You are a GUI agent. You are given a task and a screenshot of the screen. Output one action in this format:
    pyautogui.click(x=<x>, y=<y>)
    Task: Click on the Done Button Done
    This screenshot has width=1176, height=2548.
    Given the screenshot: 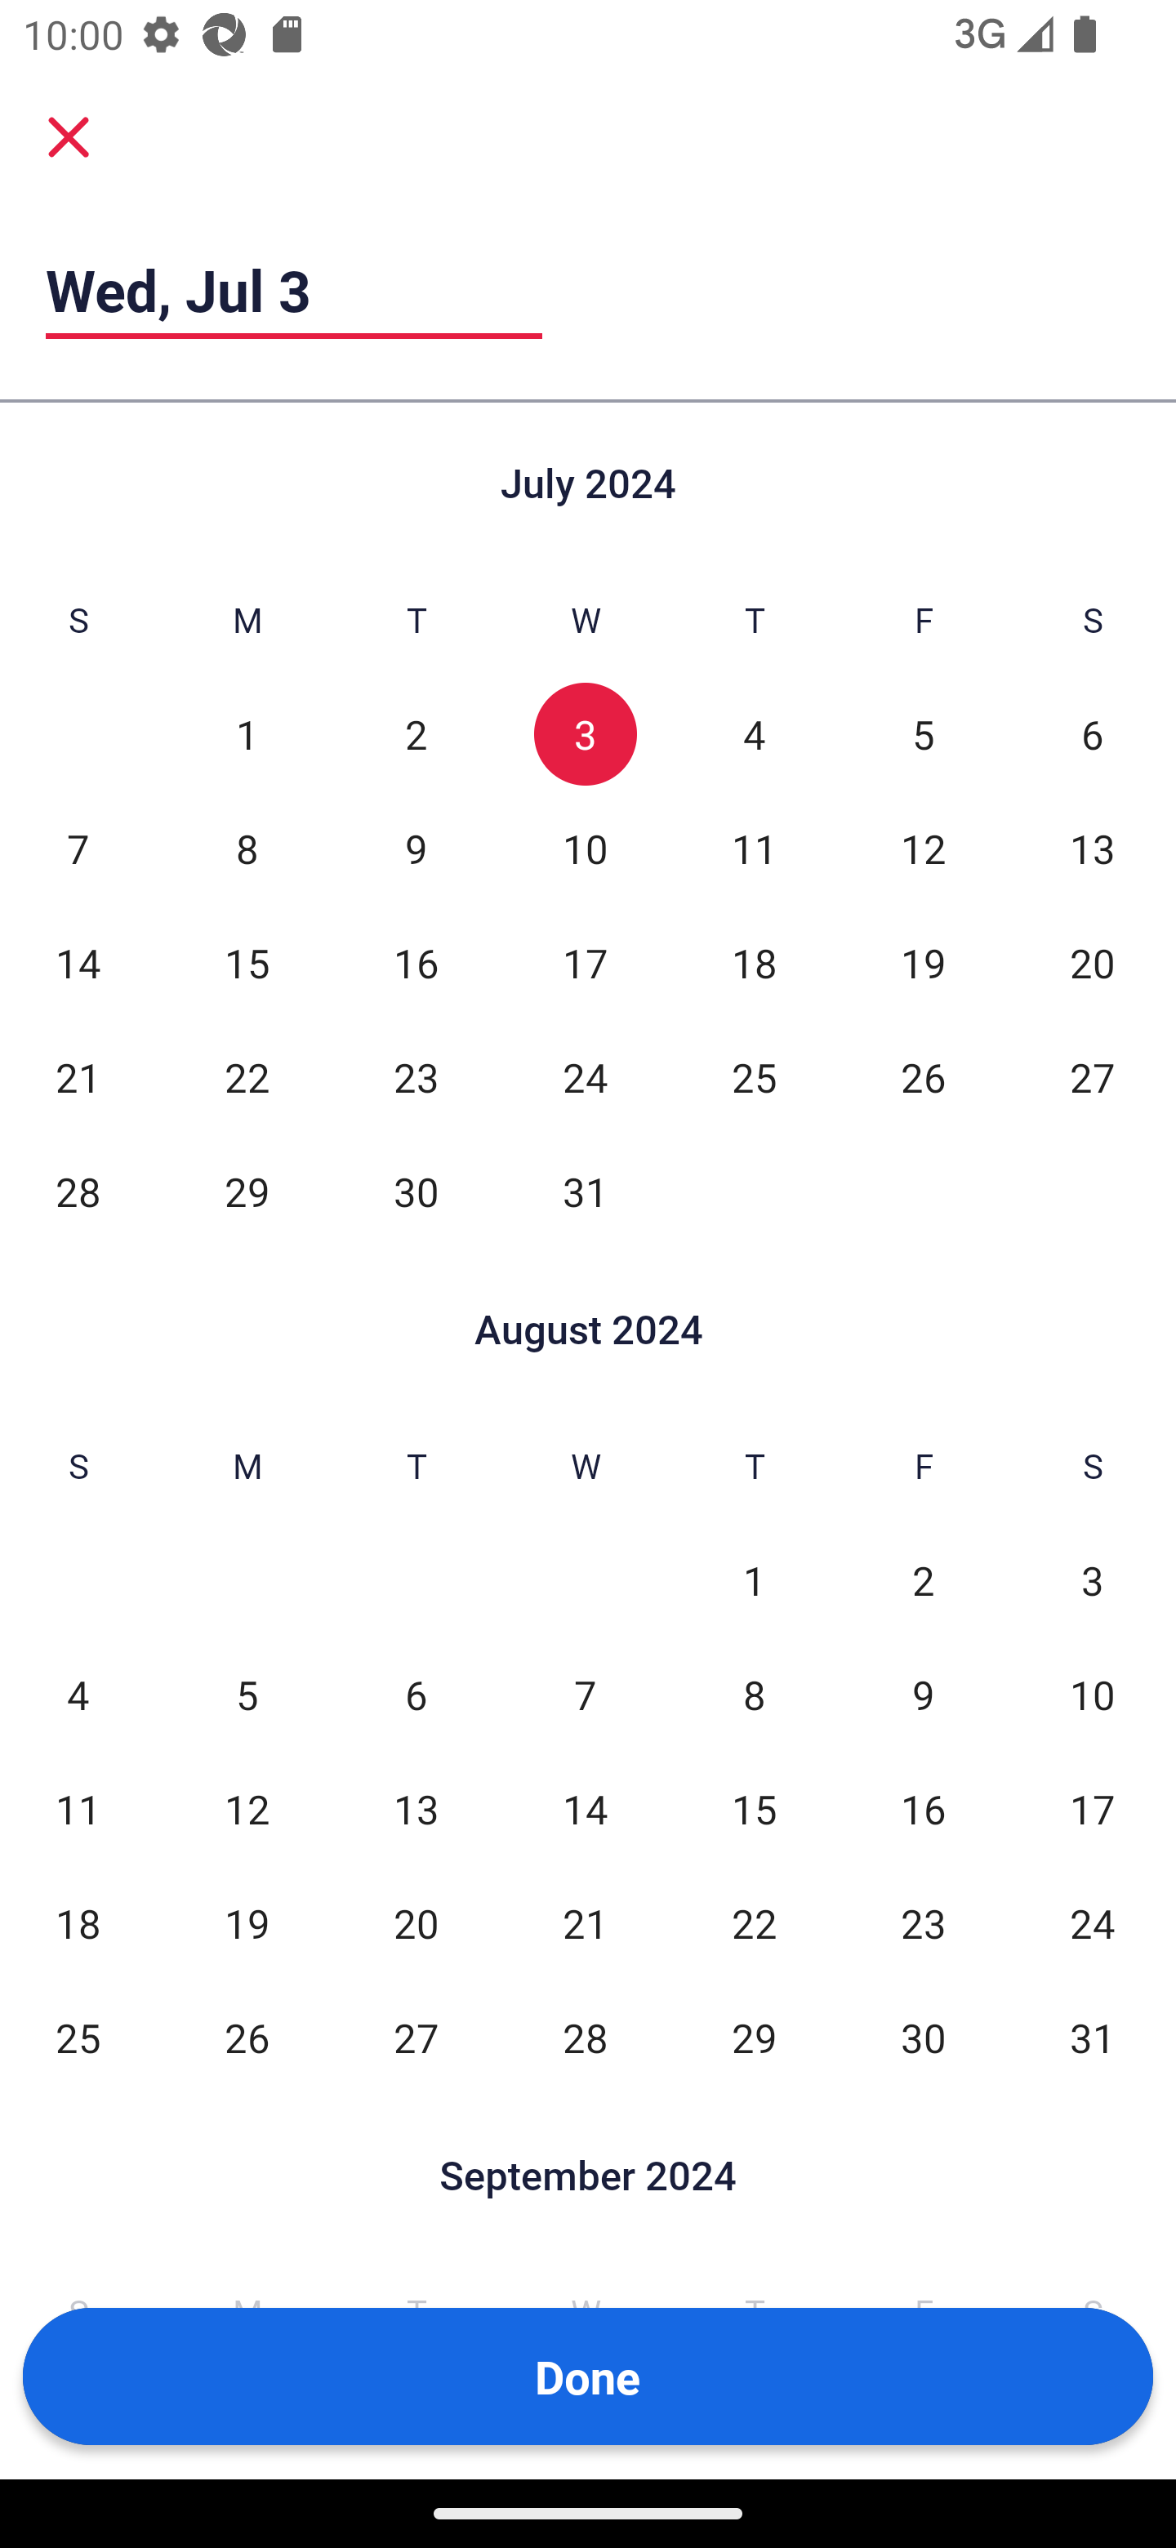 What is the action you would take?
    pyautogui.click(x=588, y=2376)
    